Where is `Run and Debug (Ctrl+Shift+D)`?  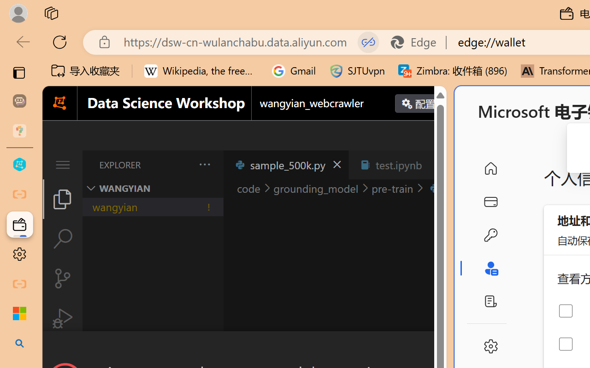 Run and Debug (Ctrl+Shift+D) is located at coordinates (63, 318).